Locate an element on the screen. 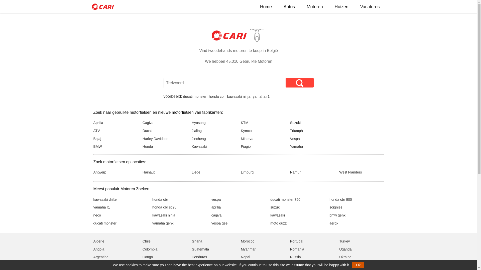 The image size is (481, 270). ducati monster 750 is located at coordinates (285, 199).